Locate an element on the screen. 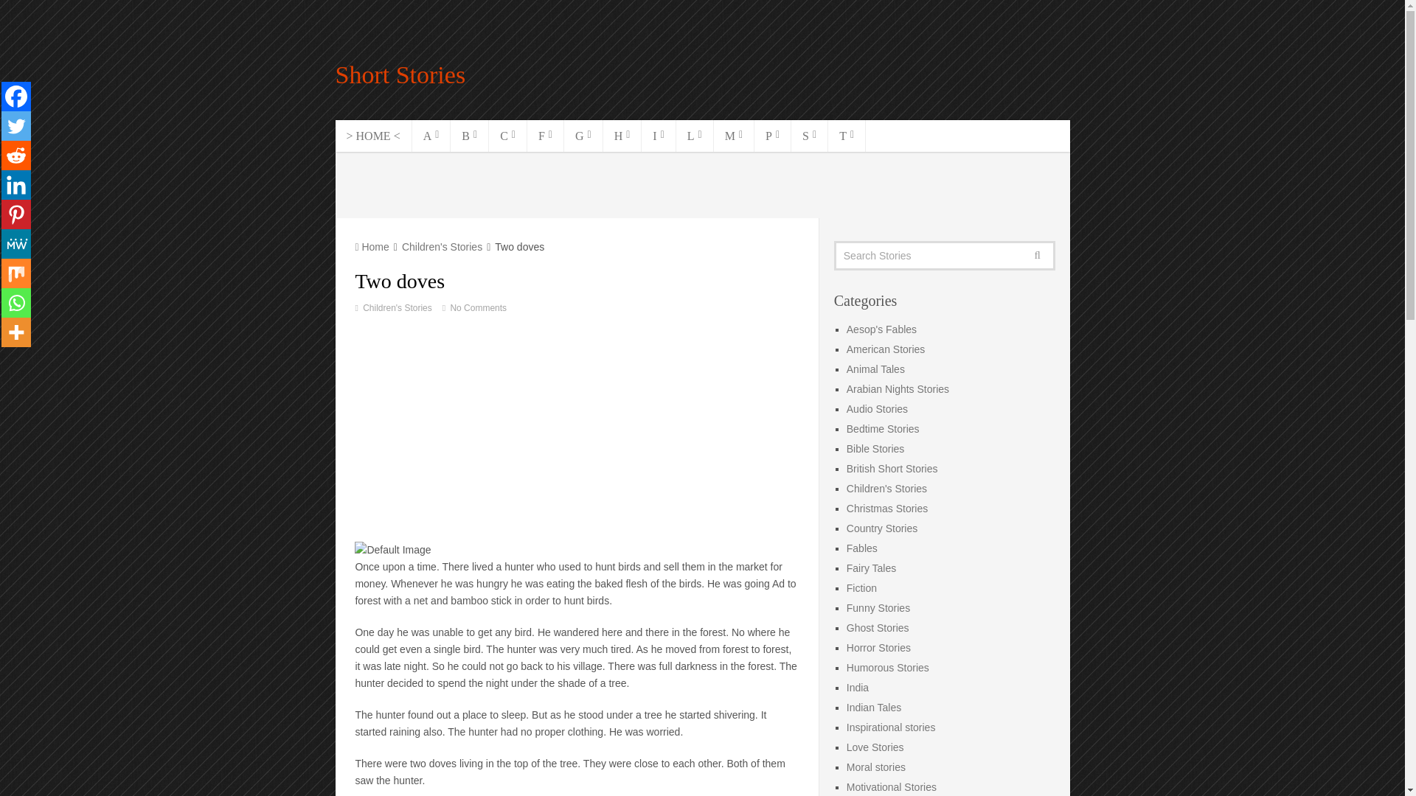 The height and width of the screenshot is (796, 1416). Linkedin is located at coordinates (16, 185).